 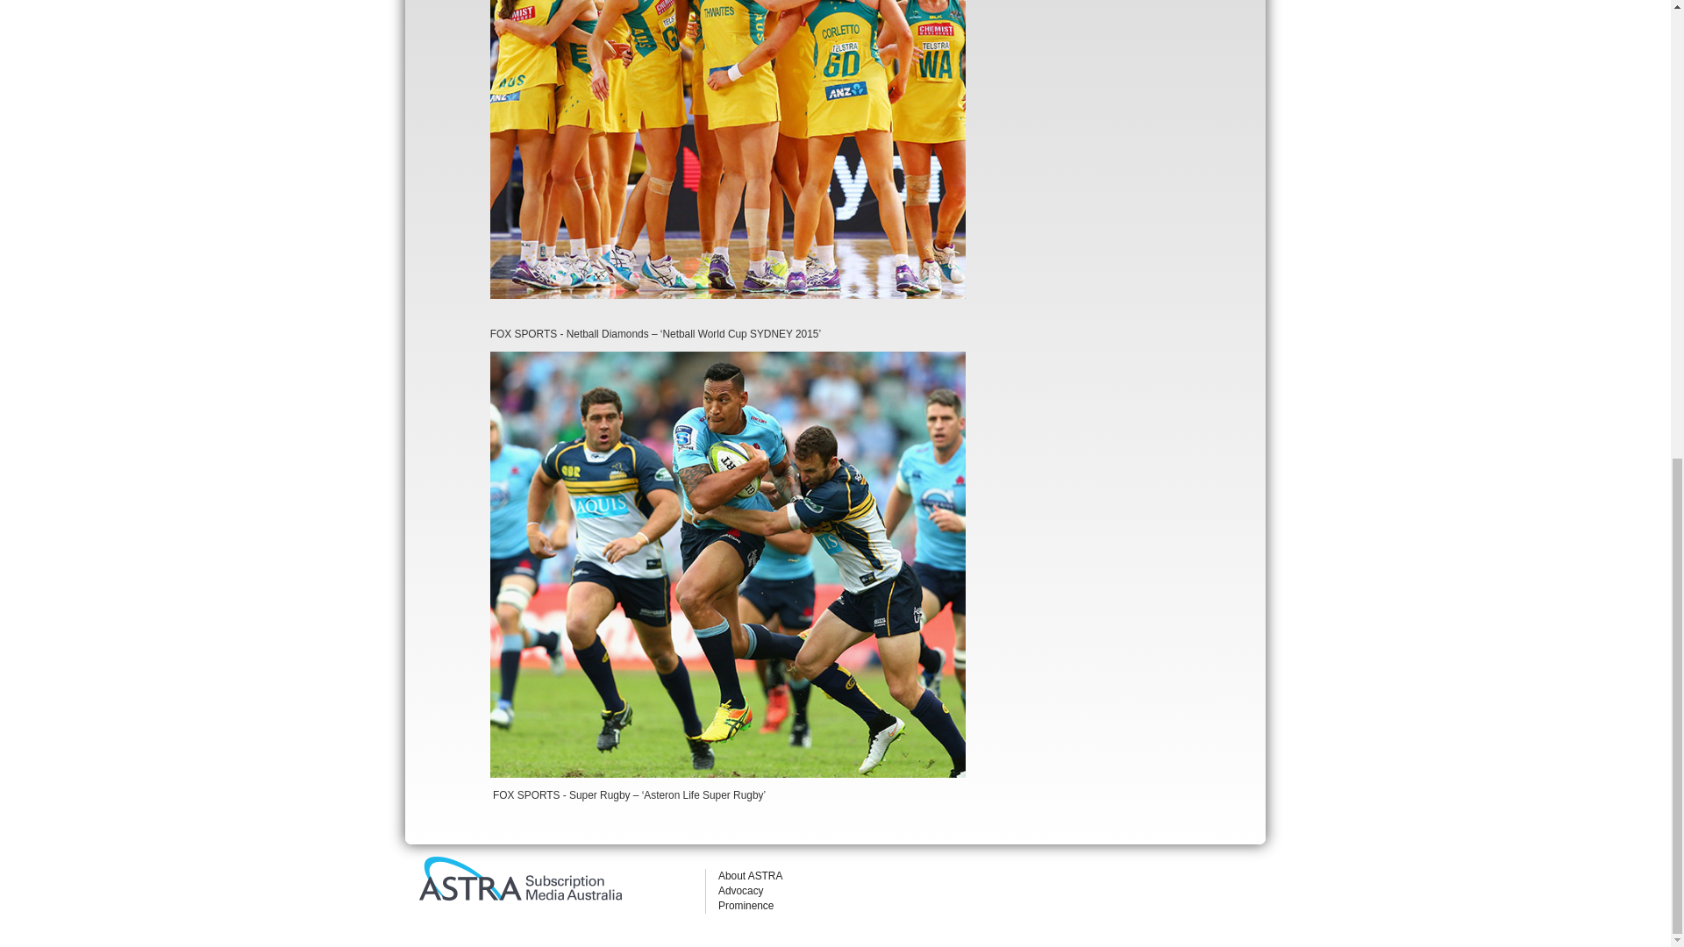 I want to click on Advocacy, so click(x=741, y=890).